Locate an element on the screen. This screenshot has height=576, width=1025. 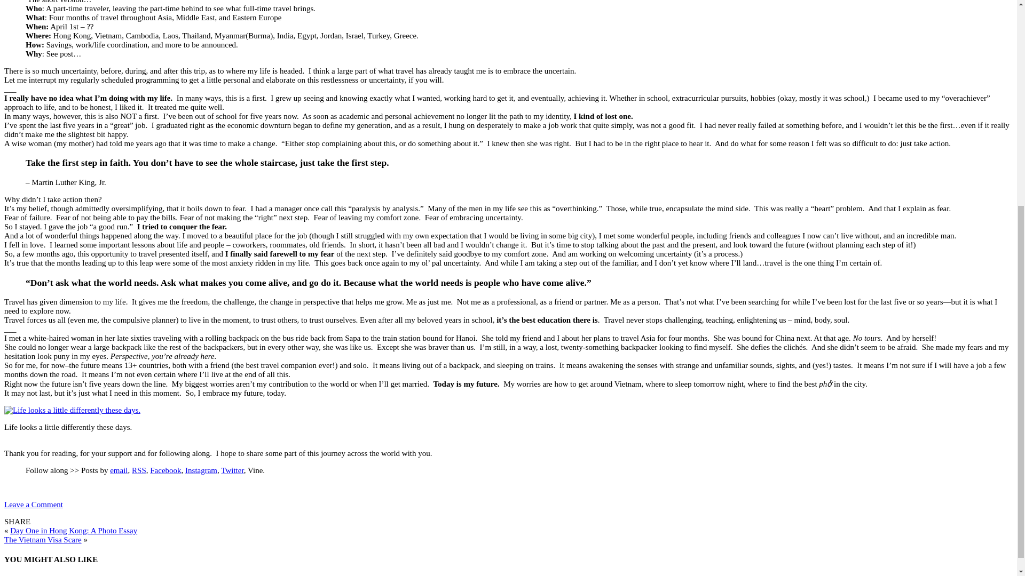
Leave a Comment is located at coordinates (33, 505).